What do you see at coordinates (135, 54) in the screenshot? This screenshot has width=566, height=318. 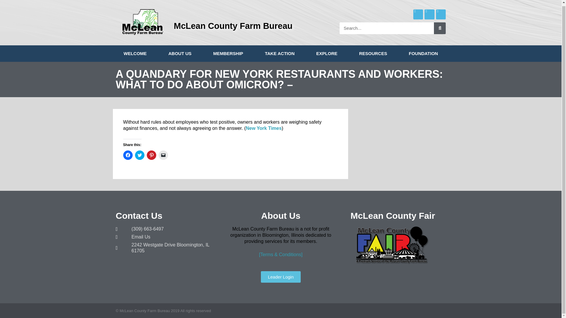 I see `WELCOME` at bounding box center [135, 54].